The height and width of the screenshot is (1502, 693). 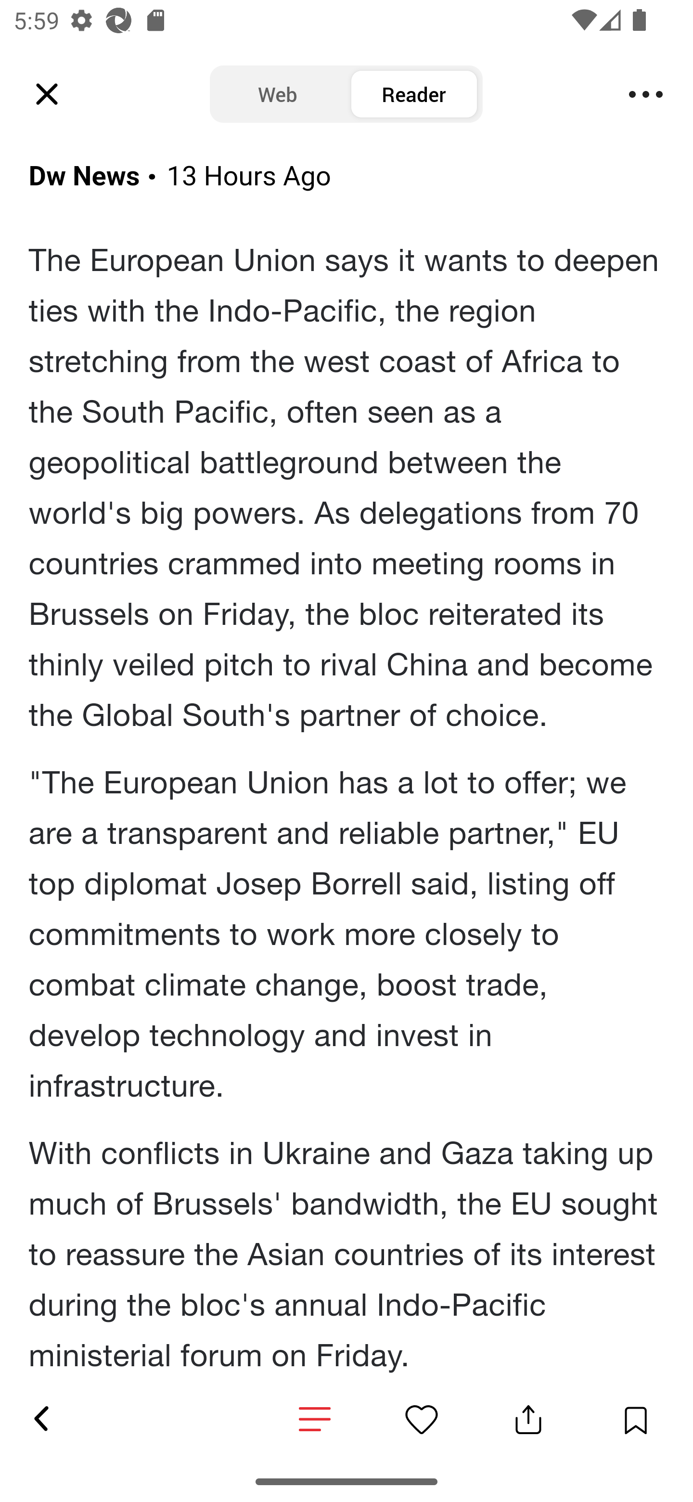 I want to click on Leading Icon, so click(x=47, y=94).